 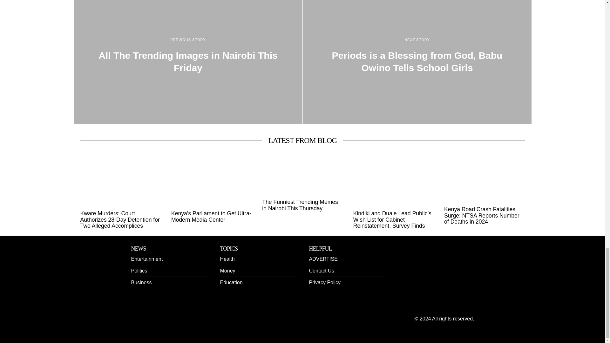 What do you see at coordinates (302, 205) in the screenshot?
I see `The Funniest Trending Memes in Nairobi This Thursday` at bounding box center [302, 205].